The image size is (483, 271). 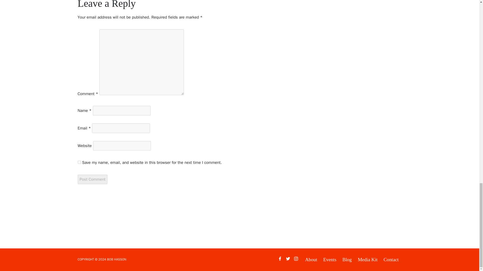 I want to click on yes, so click(x=79, y=162).